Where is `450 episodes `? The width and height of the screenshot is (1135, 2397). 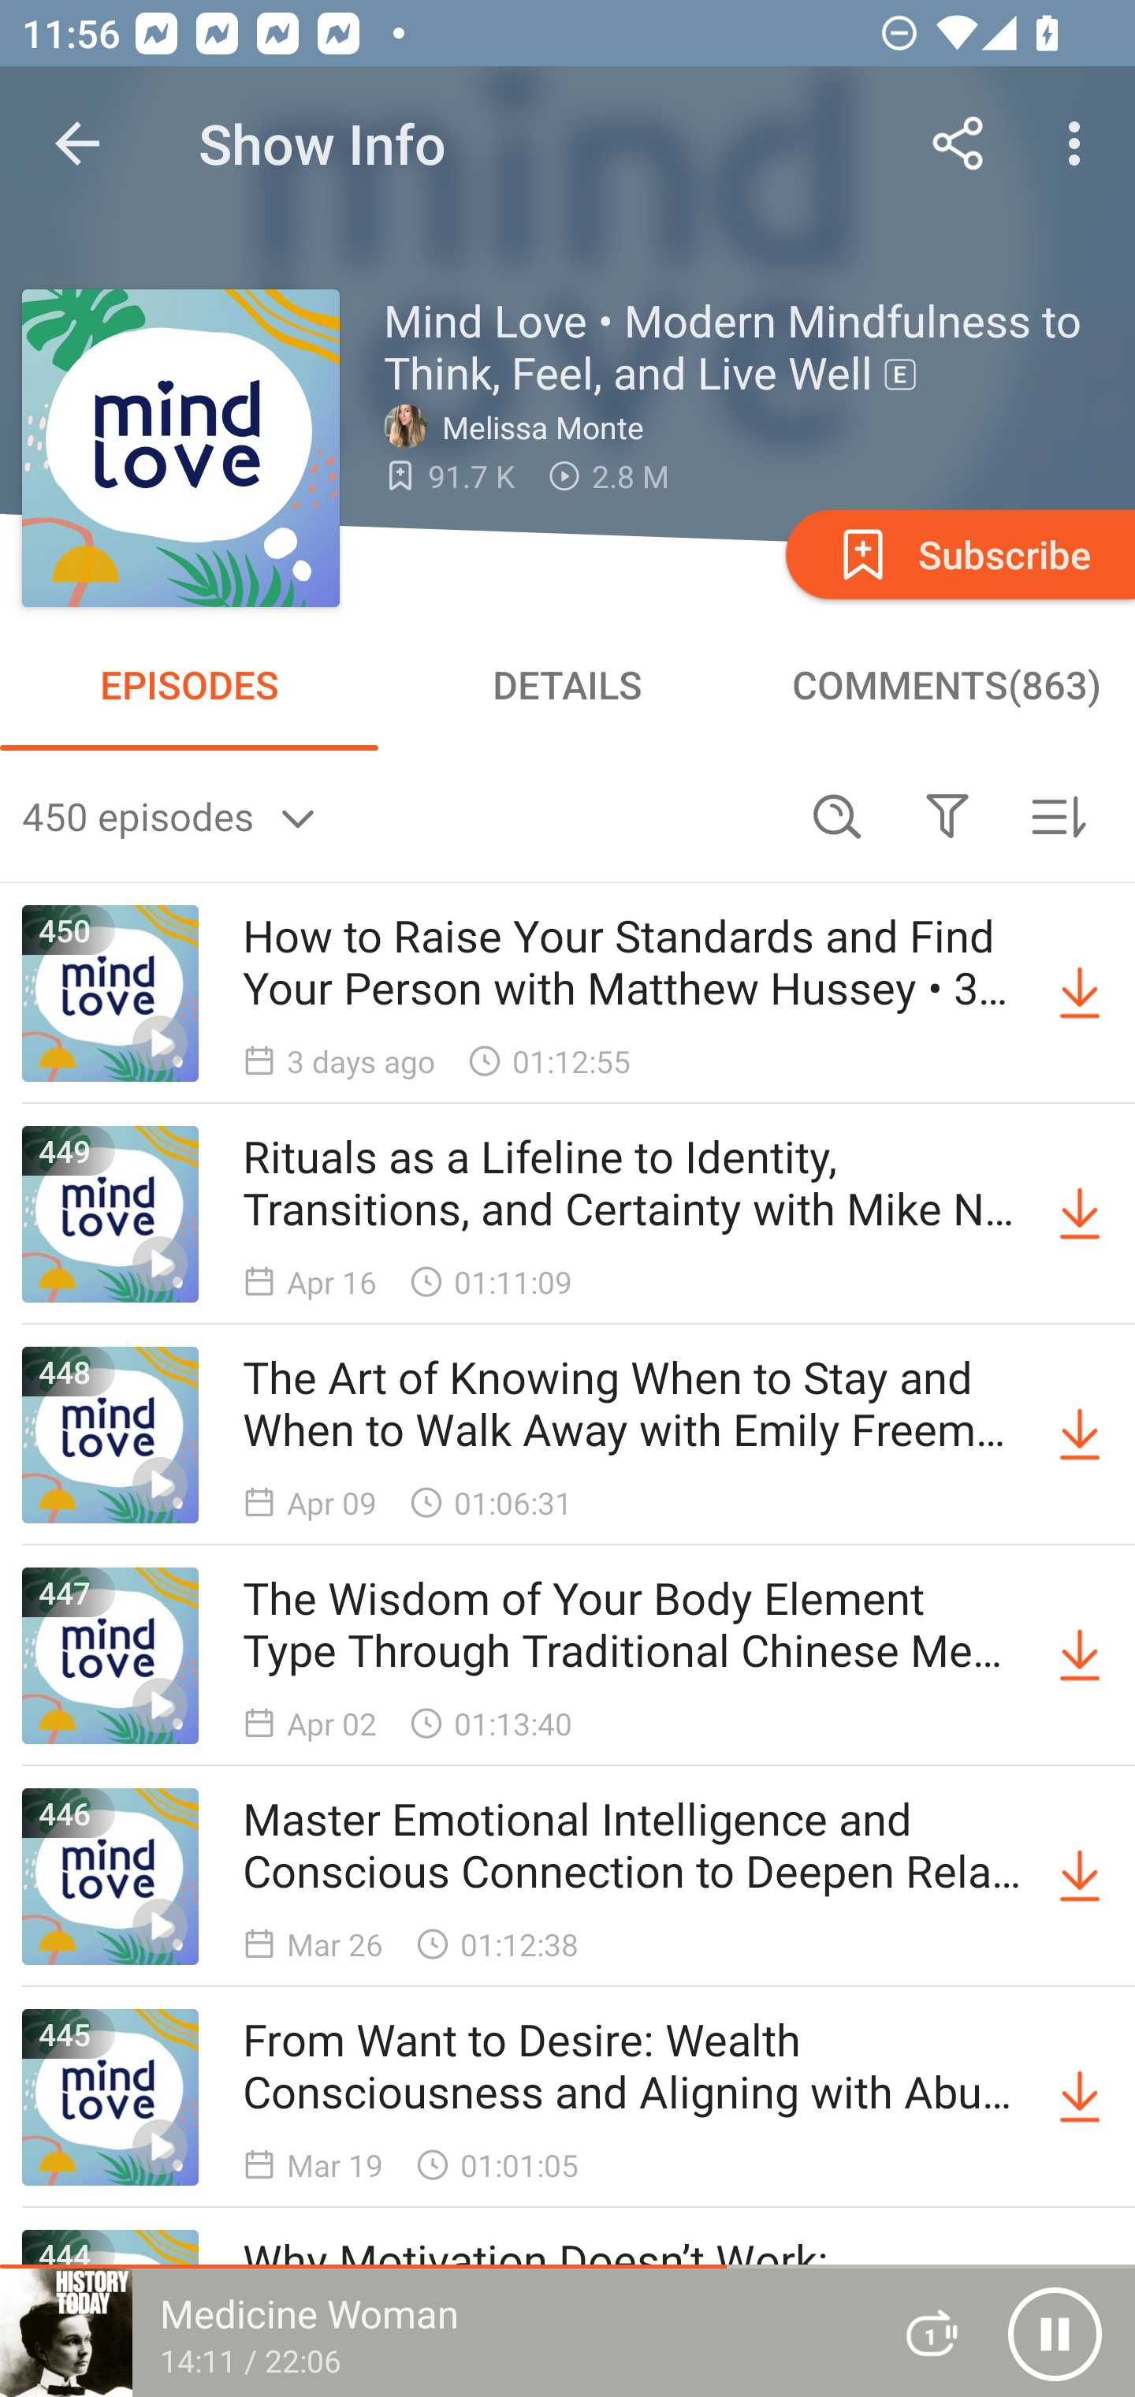
450 episodes  is located at coordinates (402, 815).